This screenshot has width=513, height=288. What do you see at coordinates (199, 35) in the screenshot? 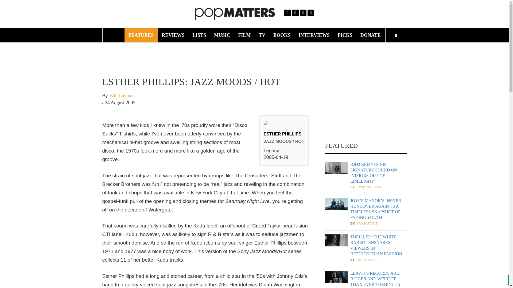
I see `LISTS` at bounding box center [199, 35].